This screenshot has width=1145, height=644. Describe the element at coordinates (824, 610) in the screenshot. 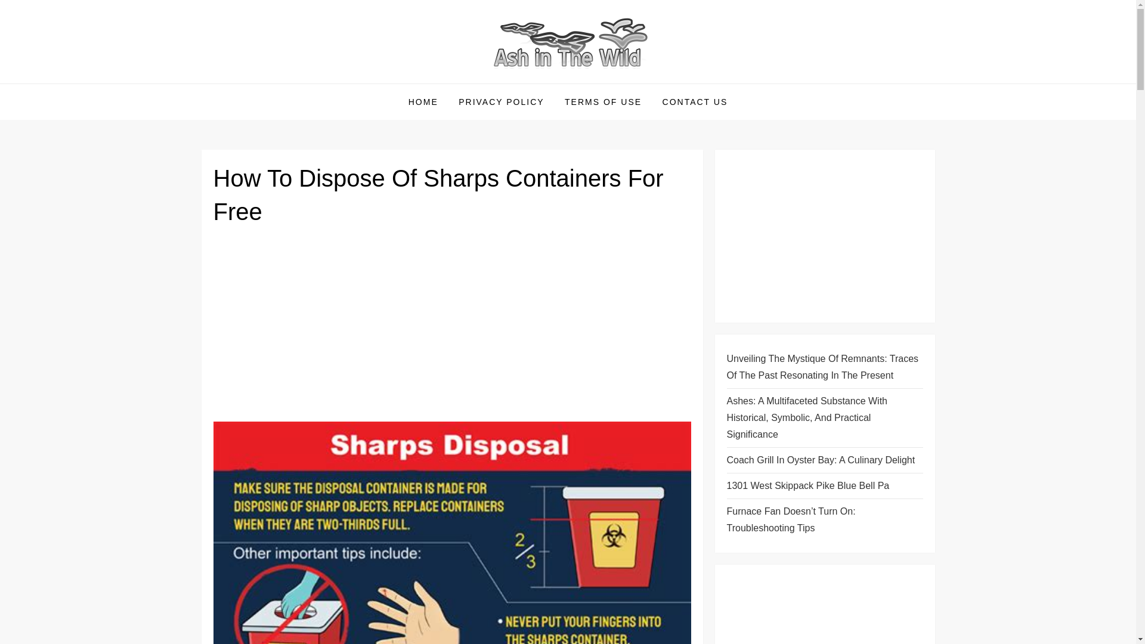

I see `Advertisement` at that location.